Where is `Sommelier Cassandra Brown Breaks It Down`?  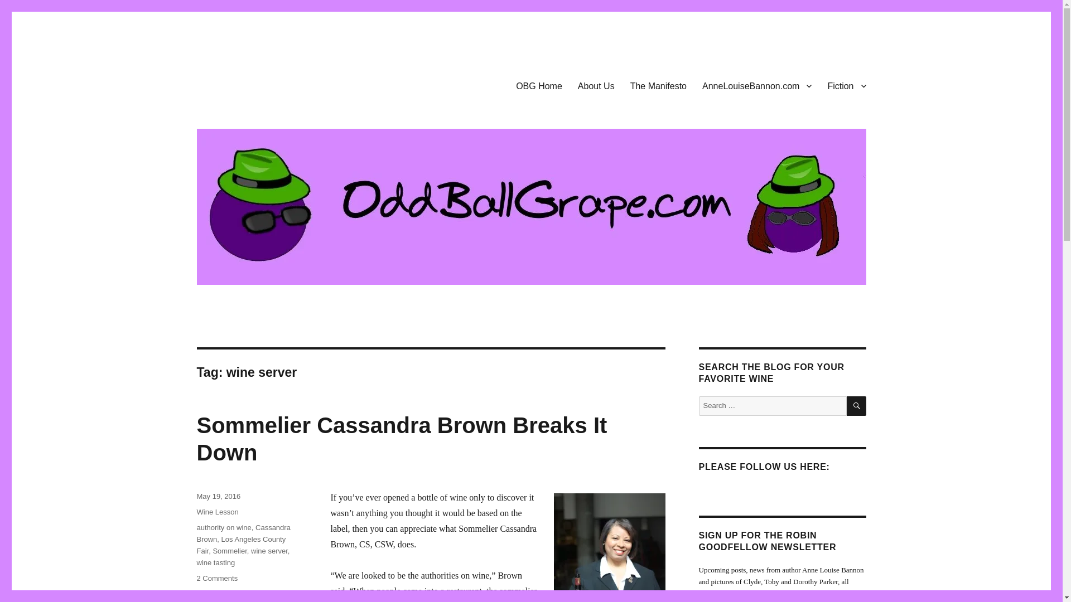 Sommelier Cassandra Brown Breaks It Down is located at coordinates (402, 438).